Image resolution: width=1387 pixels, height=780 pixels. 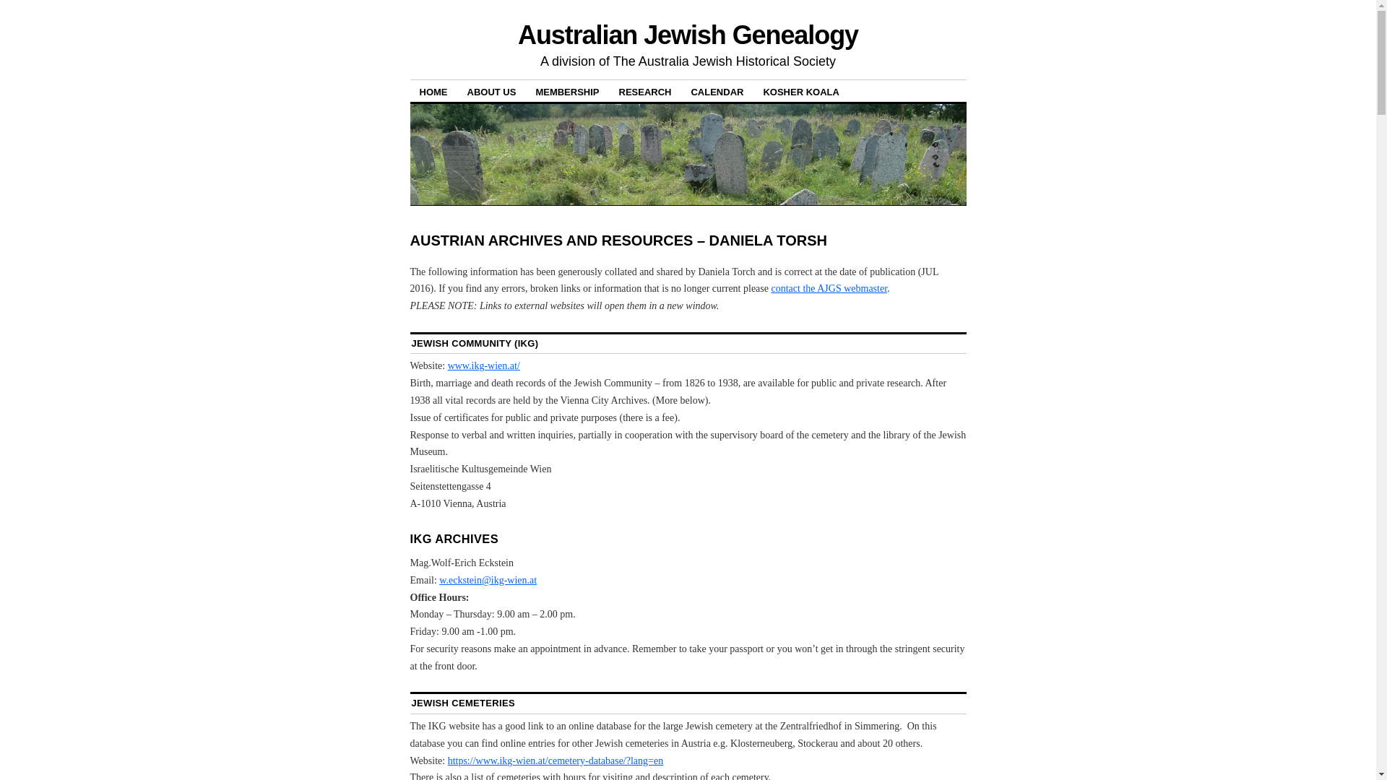 I want to click on MEMBERSHIP, so click(x=567, y=91).